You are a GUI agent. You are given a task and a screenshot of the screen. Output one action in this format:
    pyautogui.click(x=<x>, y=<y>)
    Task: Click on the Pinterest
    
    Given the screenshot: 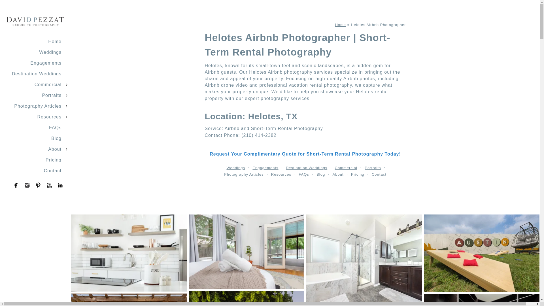 What is the action you would take?
    pyautogui.click(x=38, y=185)
    